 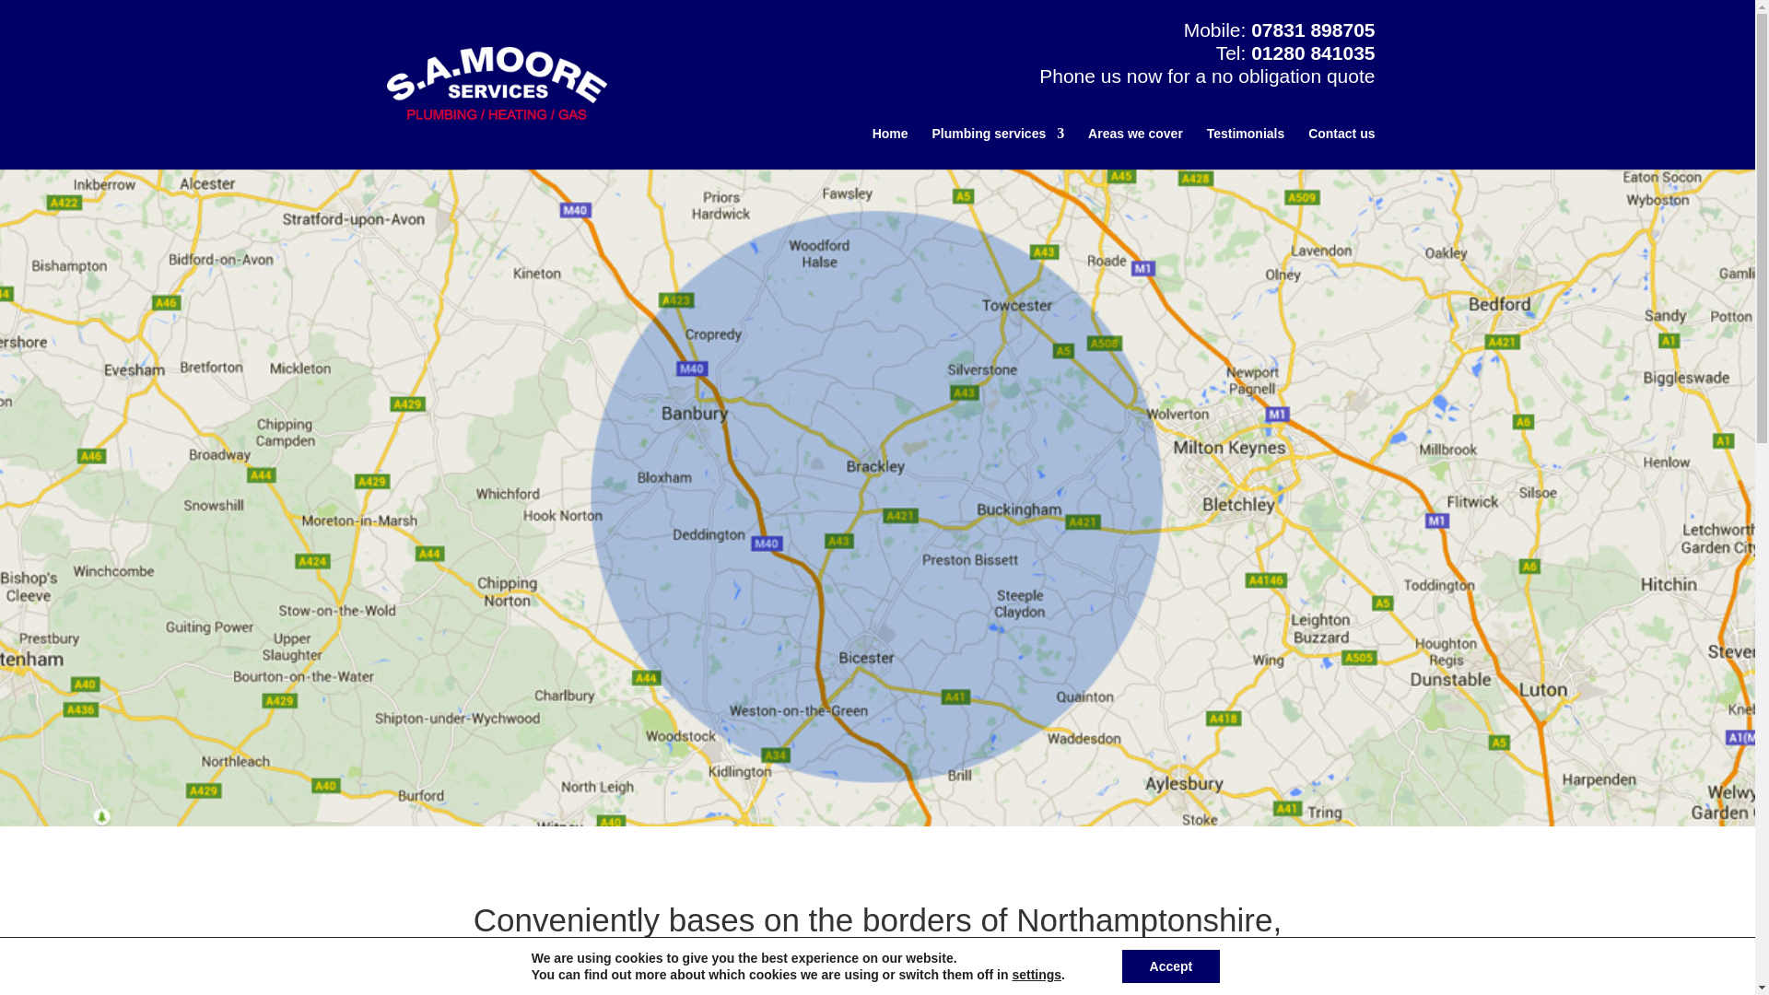 I want to click on Contact us, so click(x=1341, y=147).